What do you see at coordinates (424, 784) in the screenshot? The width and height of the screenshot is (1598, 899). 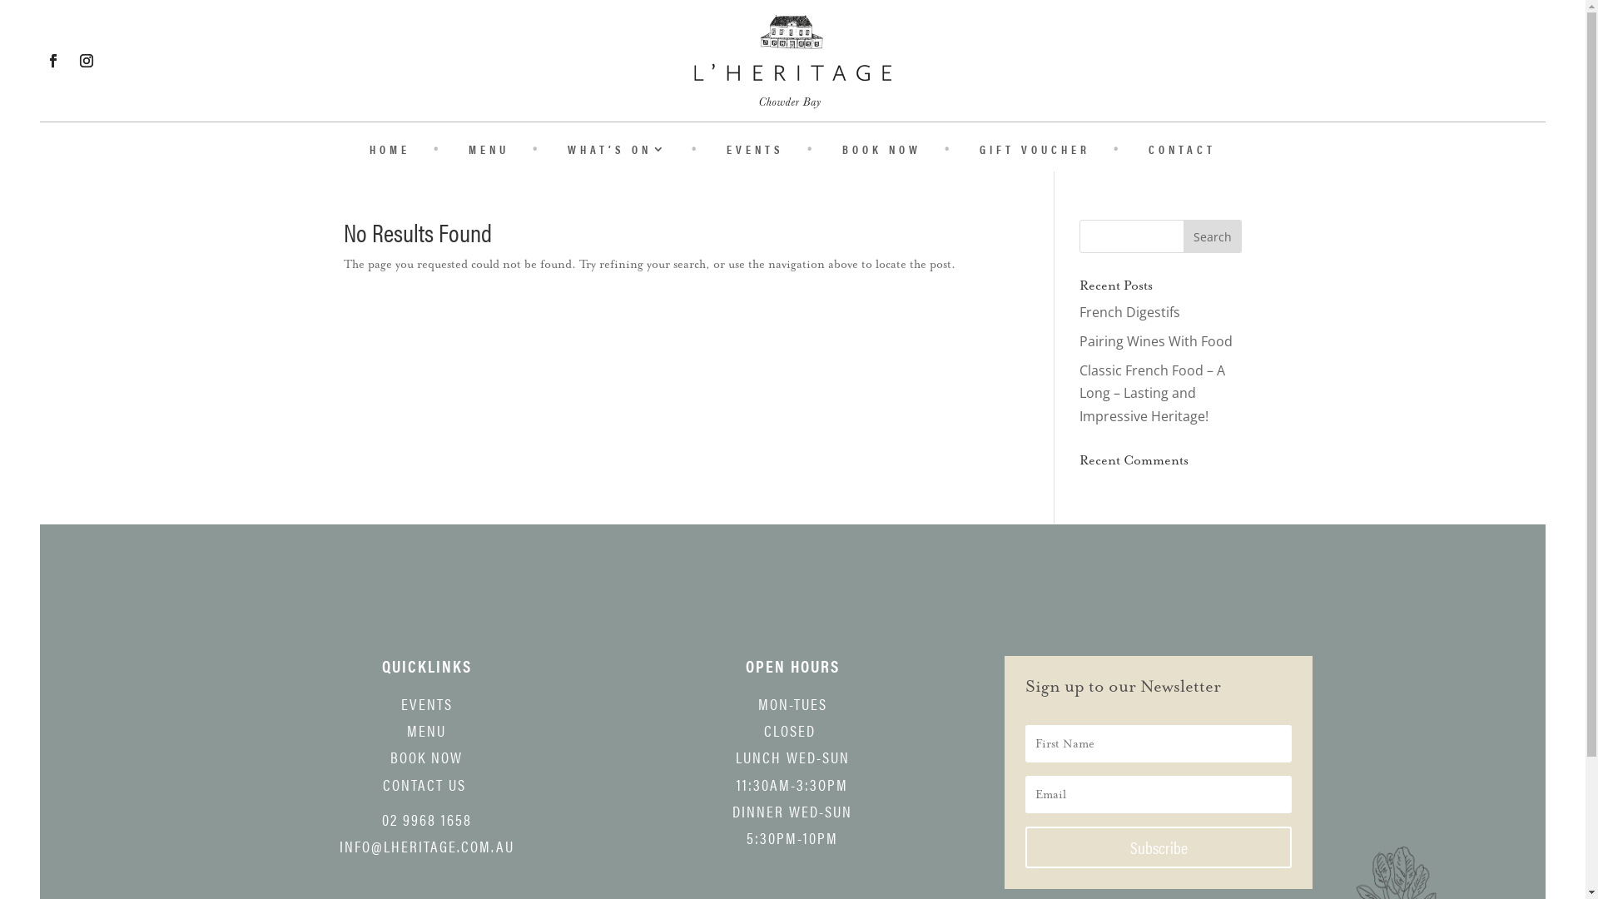 I see `CONTACT US` at bounding box center [424, 784].